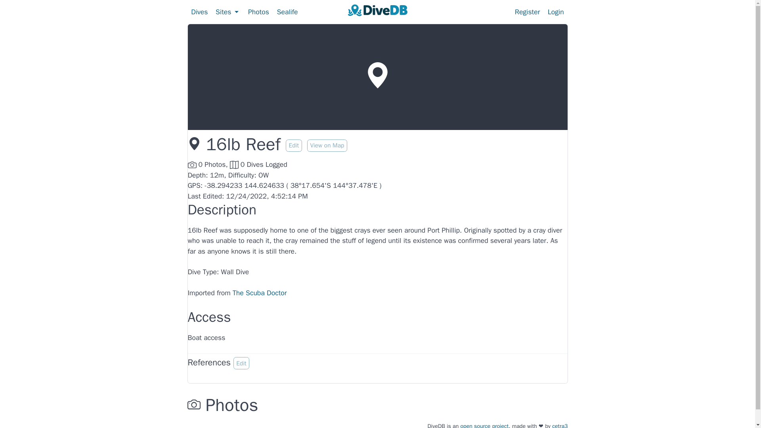 This screenshot has height=428, width=761. Describe the element at coordinates (484, 425) in the screenshot. I see `open source project` at that location.